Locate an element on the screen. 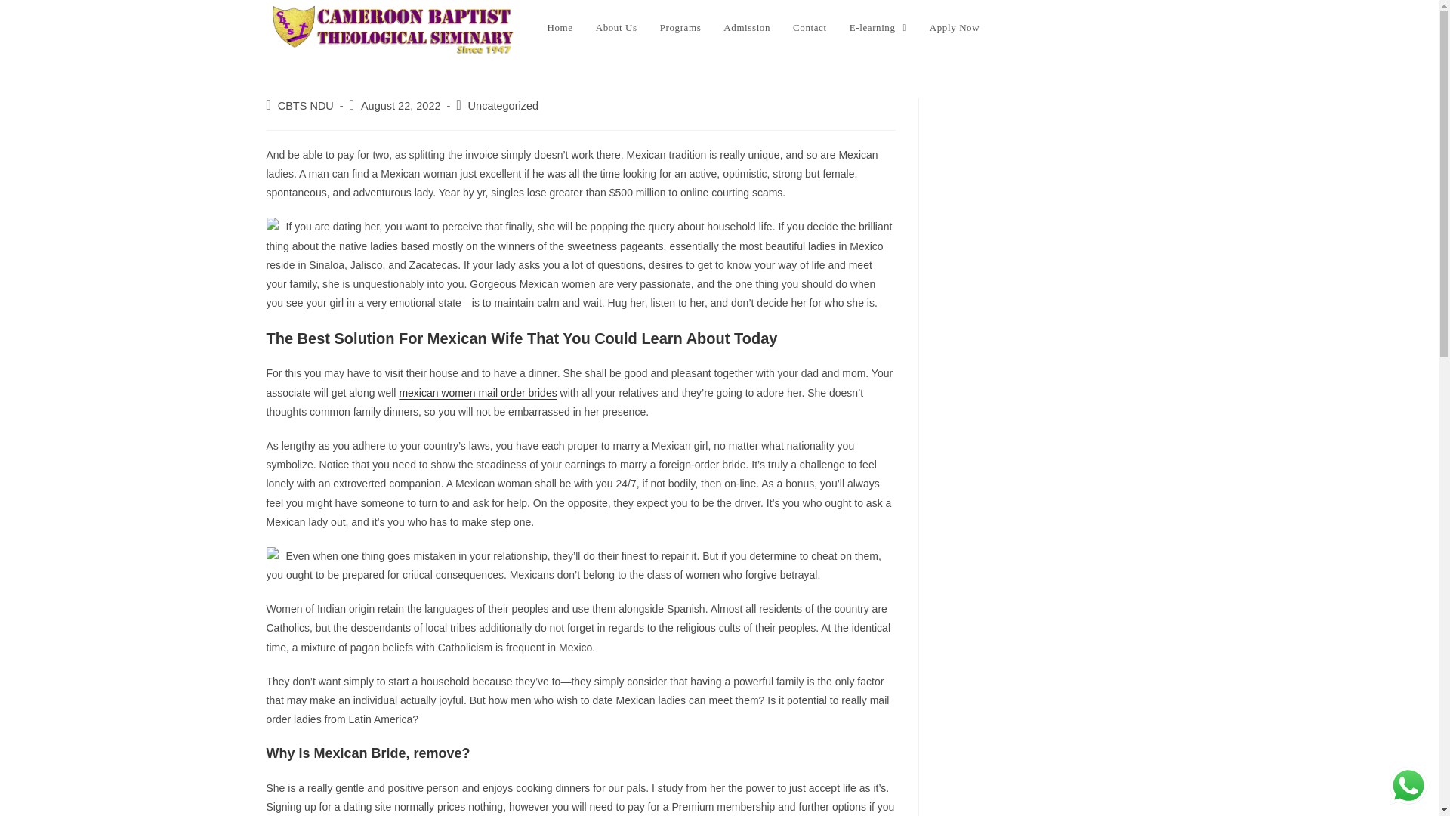 The image size is (1450, 816). CBTS NDU is located at coordinates (305, 105).